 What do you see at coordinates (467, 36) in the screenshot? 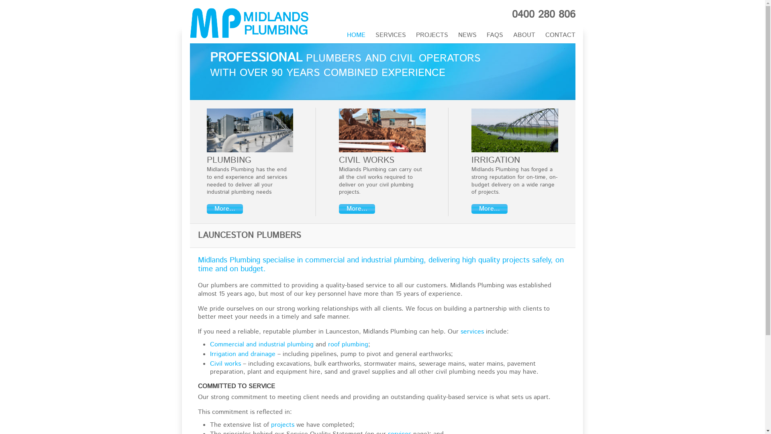
I see `NEWS` at bounding box center [467, 36].